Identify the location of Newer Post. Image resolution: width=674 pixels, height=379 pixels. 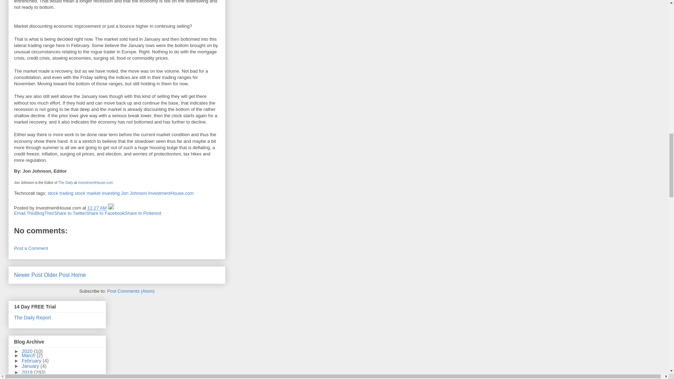
(28, 275).